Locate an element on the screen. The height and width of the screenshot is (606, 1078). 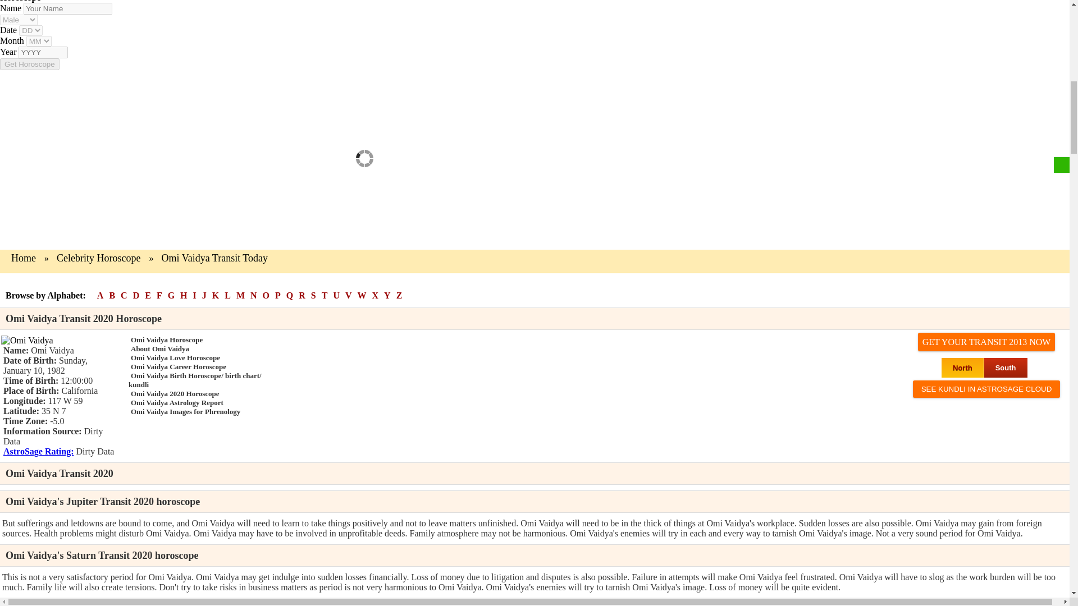
See kundli in AstroSage Cloud is located at coordinates (987, 389).